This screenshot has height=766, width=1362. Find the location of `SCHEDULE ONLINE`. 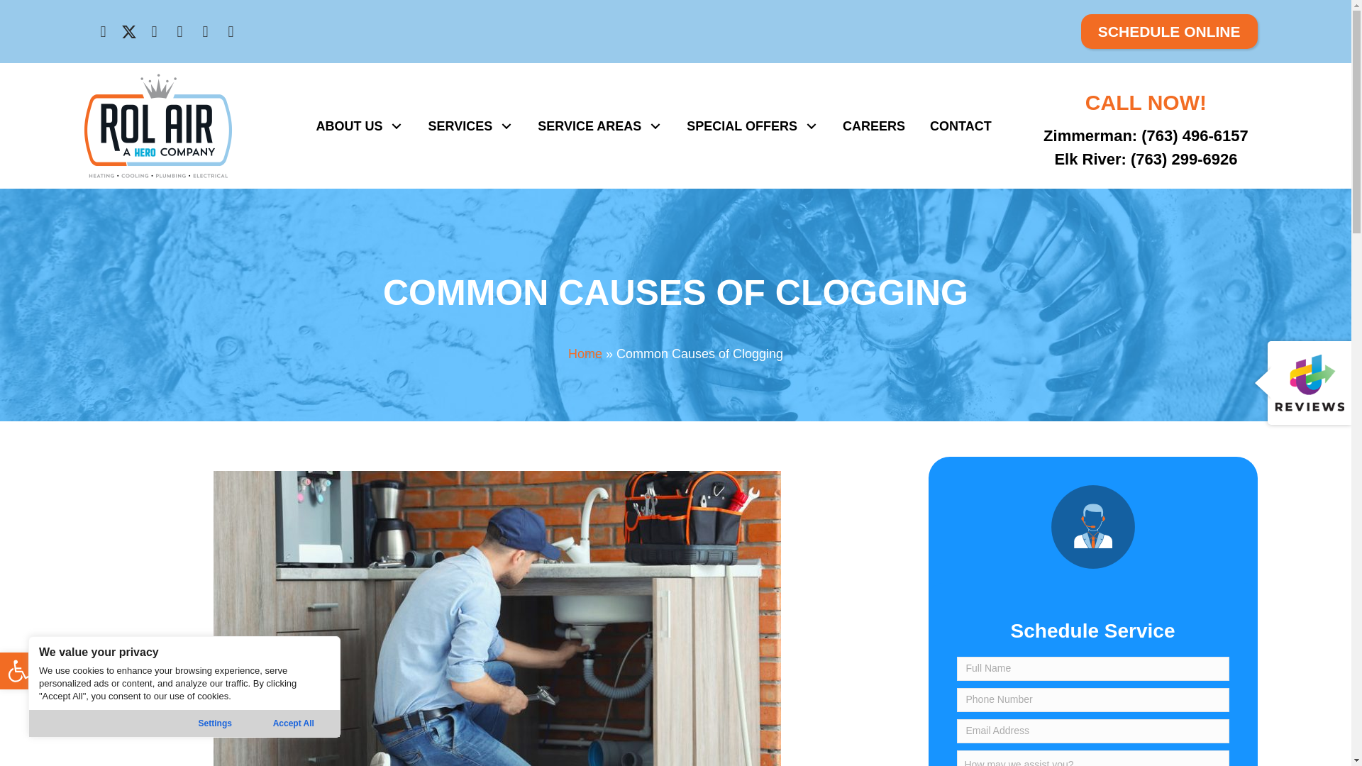

SCHEDULE ONLINE is located at coordinates (1169, 31).